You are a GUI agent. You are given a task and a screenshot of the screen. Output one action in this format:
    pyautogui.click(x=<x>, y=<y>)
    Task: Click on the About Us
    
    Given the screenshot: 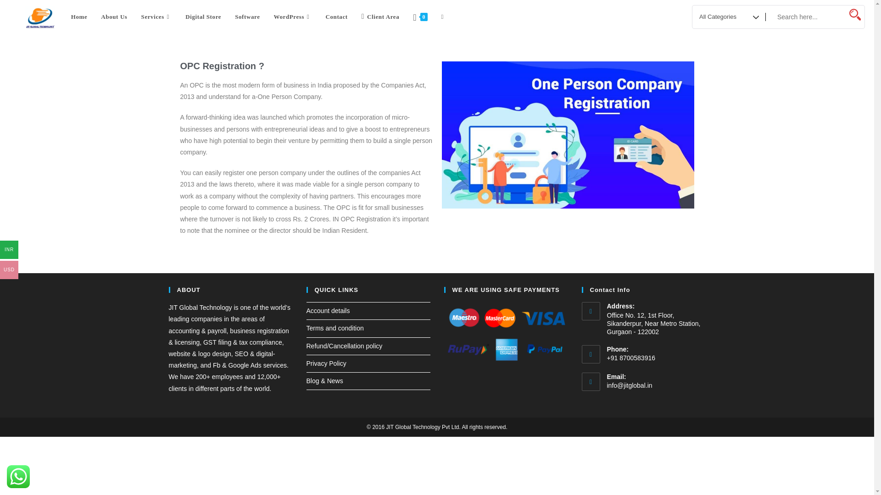 What is the action you would take?
    pyautogui.click(x=114, y=17)
    